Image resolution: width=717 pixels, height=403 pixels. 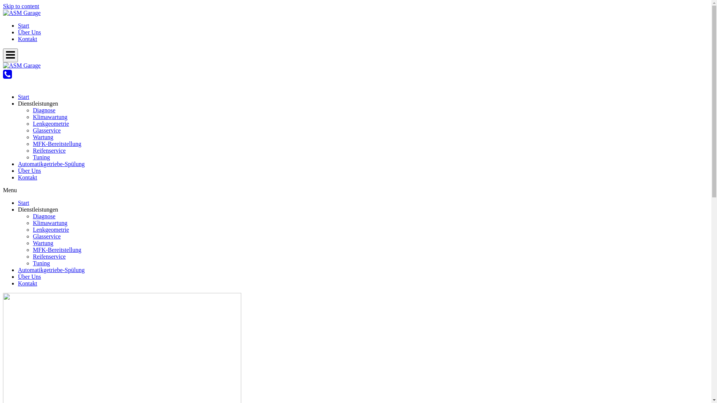 What do you see at coordinates (21, 6) in the screenshot?
I see `Skip to content` at bounding box center [21, 6].